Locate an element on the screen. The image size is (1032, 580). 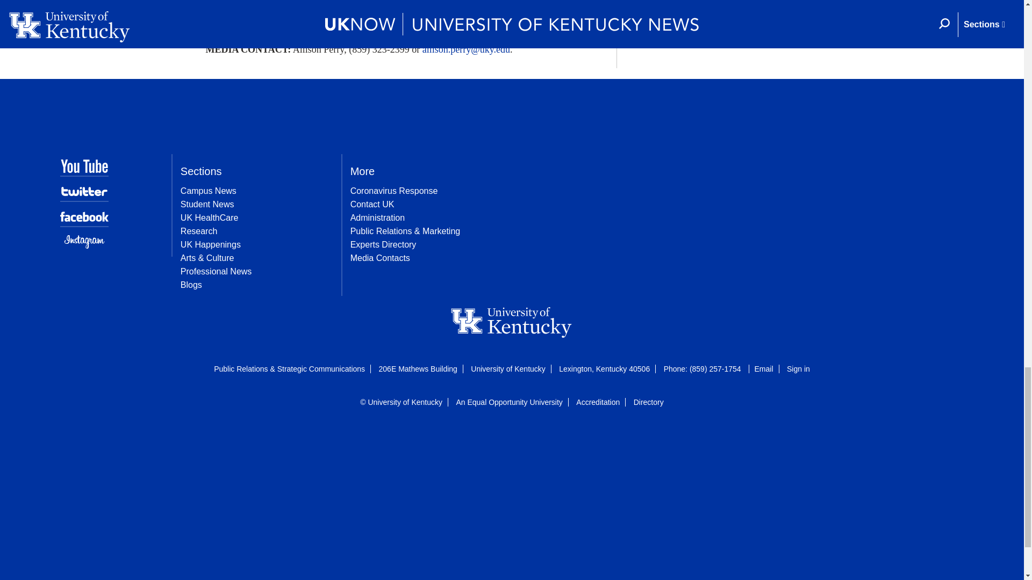
UK Happenings is located at coordinates (211, 245).